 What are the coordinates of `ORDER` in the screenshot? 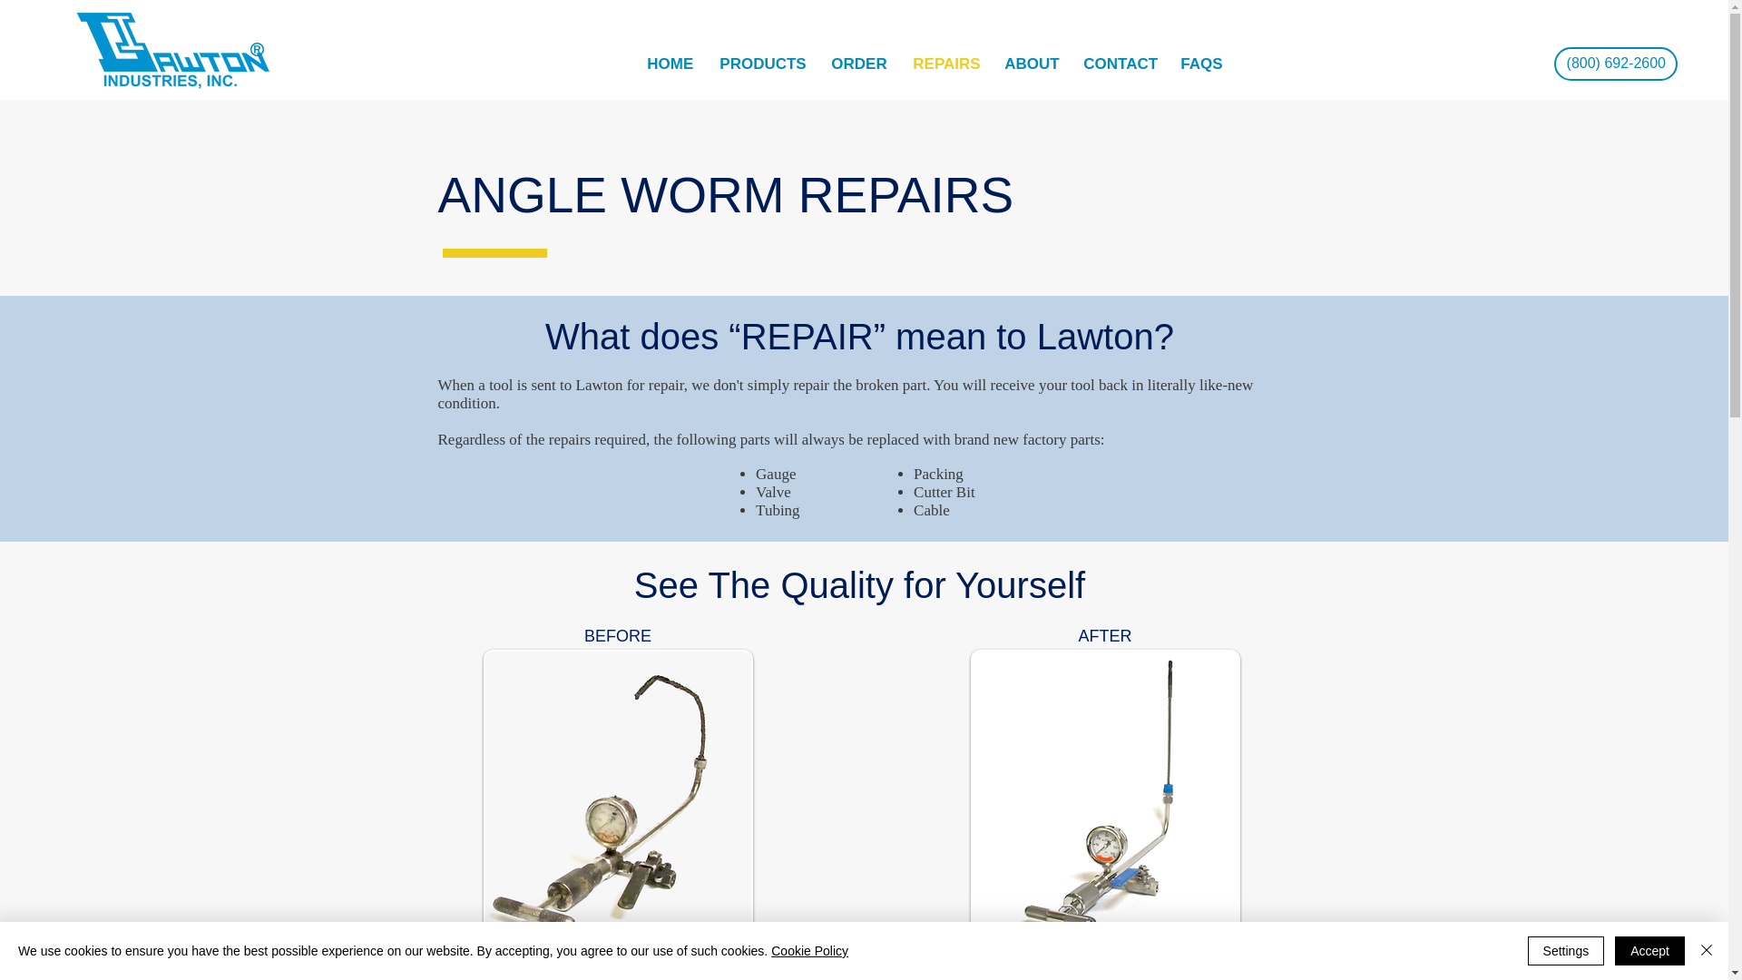 It's located at (857, 64).